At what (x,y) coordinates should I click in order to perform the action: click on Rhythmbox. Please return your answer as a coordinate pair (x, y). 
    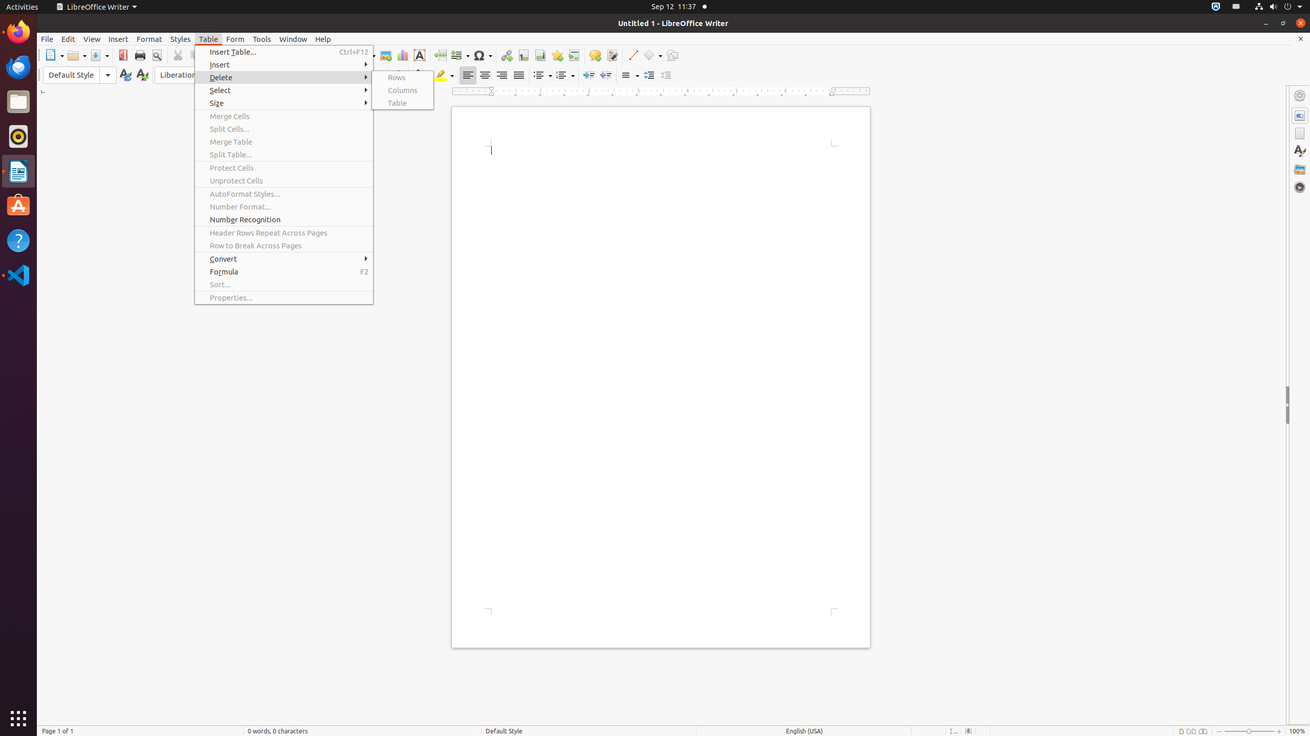
    Looking at the image, I should click on (18, 136).